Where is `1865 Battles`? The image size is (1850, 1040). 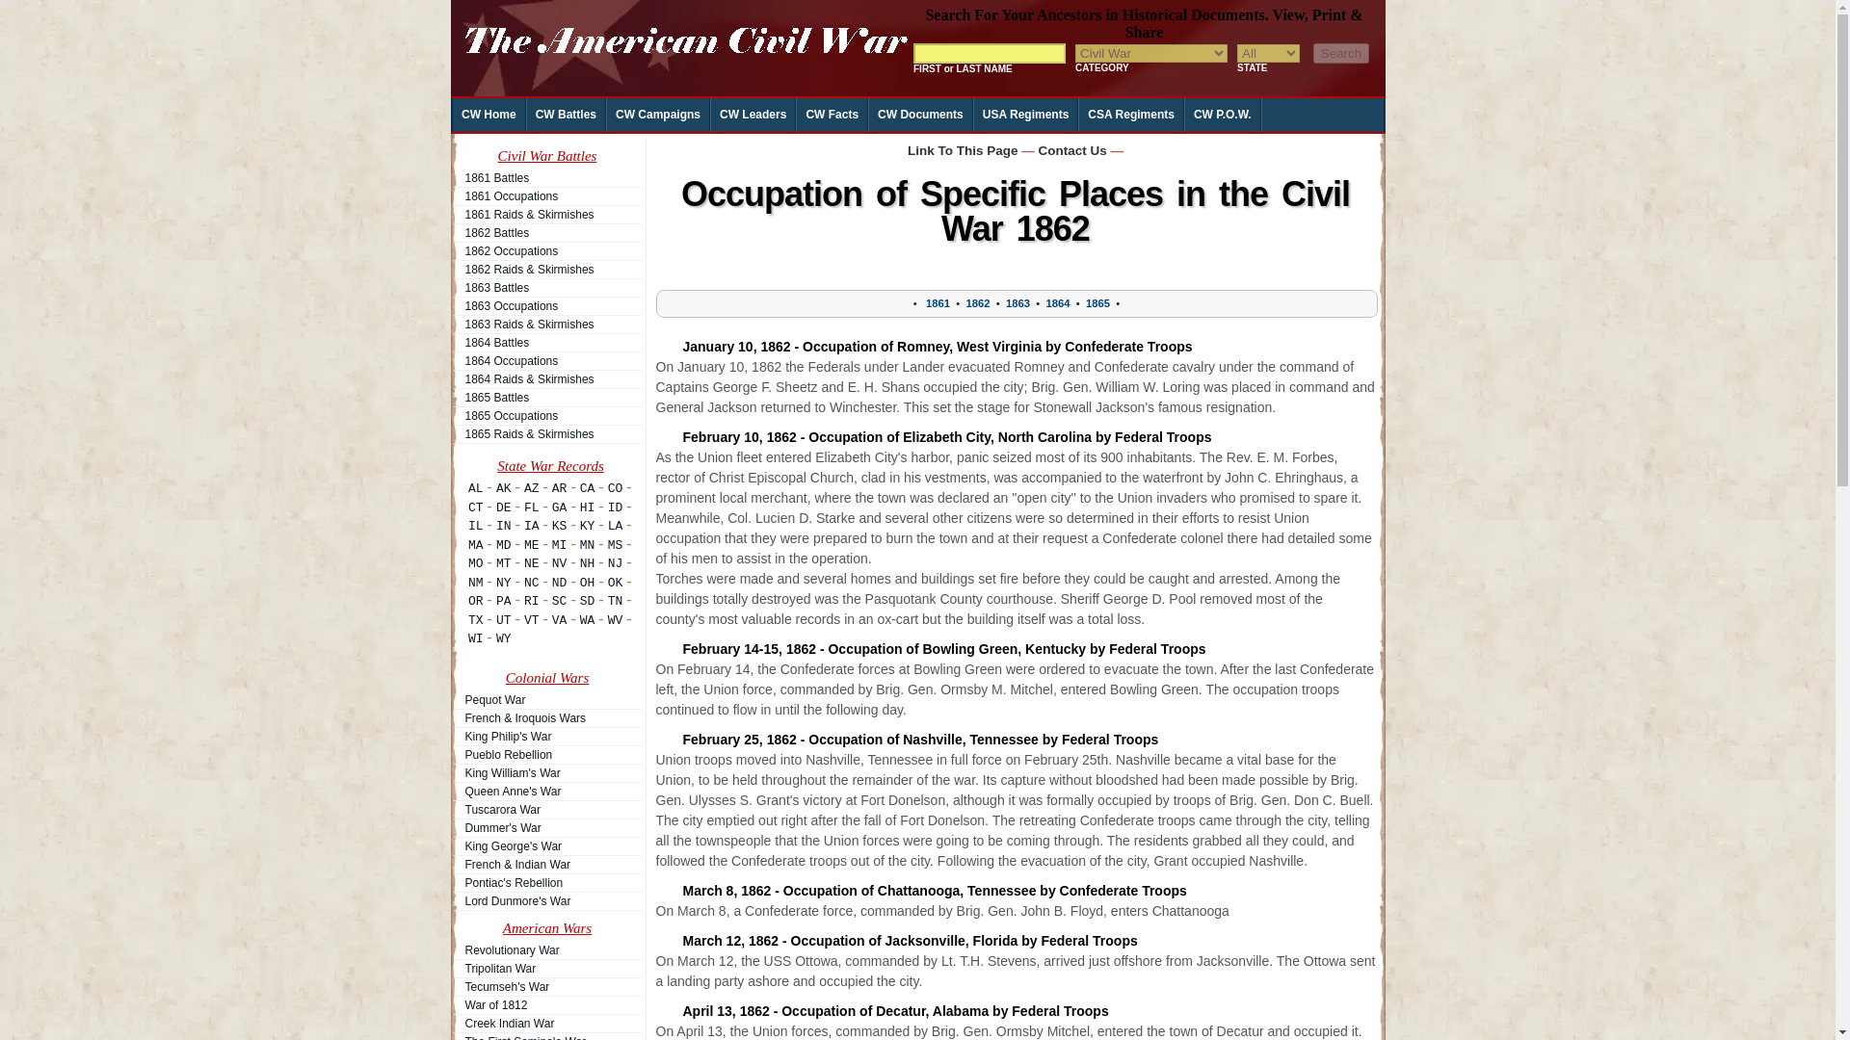
1865 Battles is located at coordinates (546, 397).